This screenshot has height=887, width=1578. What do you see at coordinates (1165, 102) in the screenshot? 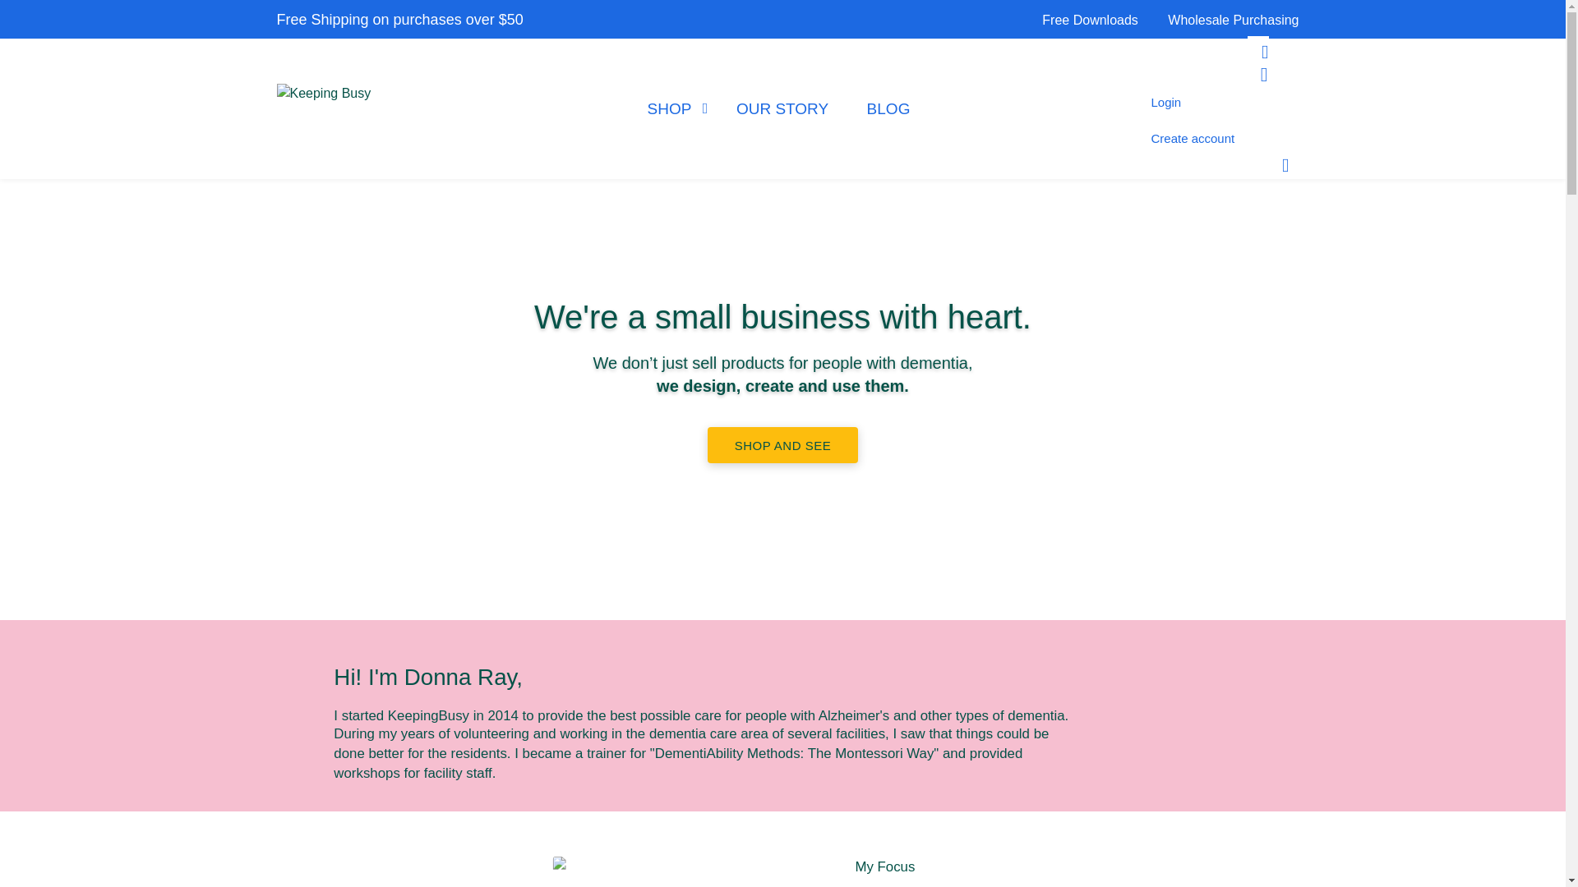
I see `Login` at bounding box center [1165, 102].